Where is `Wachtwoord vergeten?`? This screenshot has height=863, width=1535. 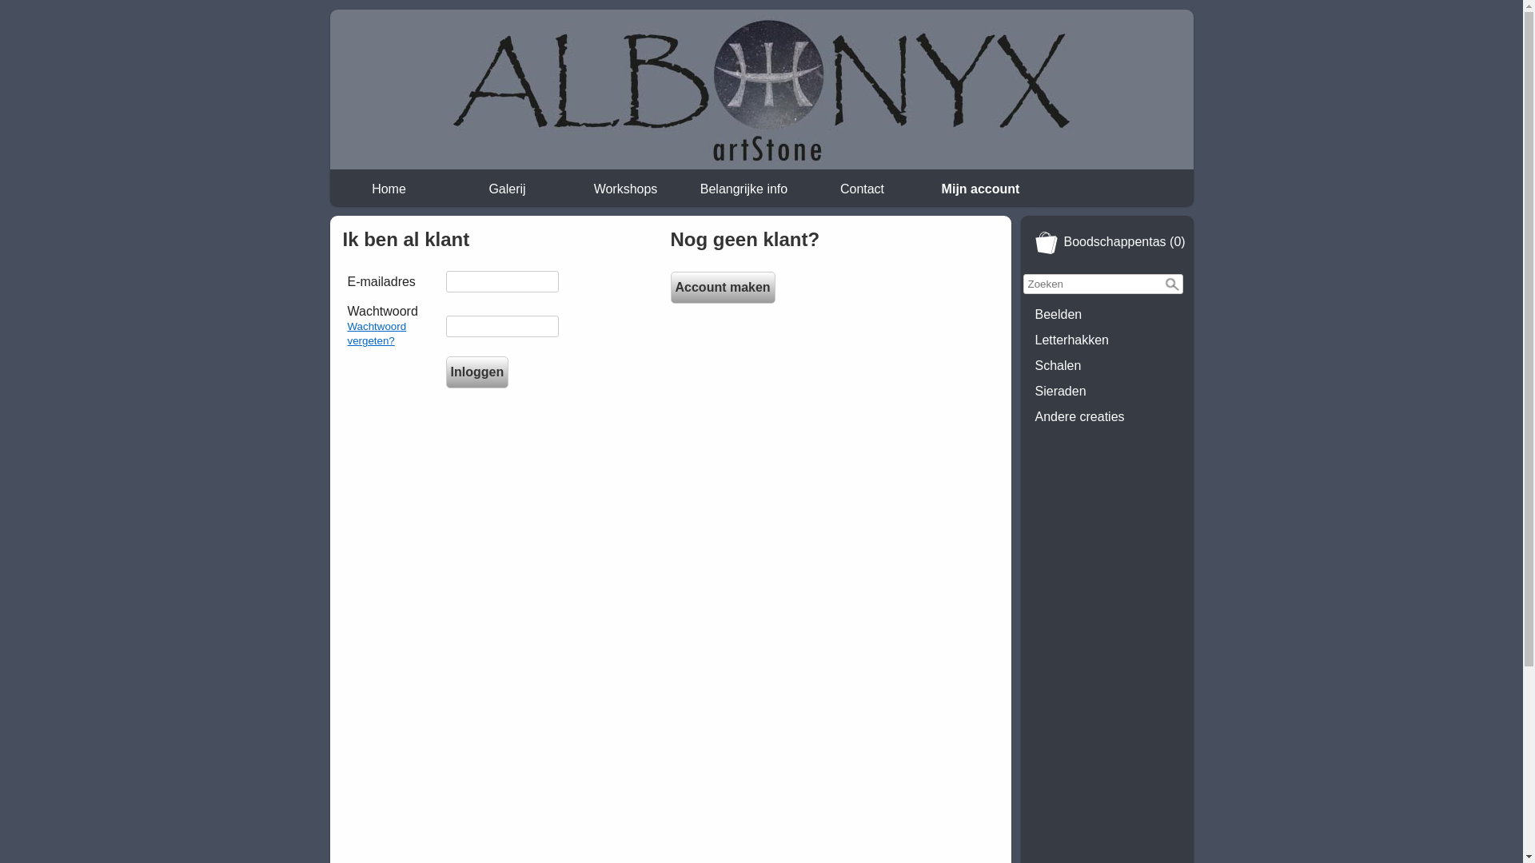
Wachtwoord vergeten? is located at coordinates (377, 334).